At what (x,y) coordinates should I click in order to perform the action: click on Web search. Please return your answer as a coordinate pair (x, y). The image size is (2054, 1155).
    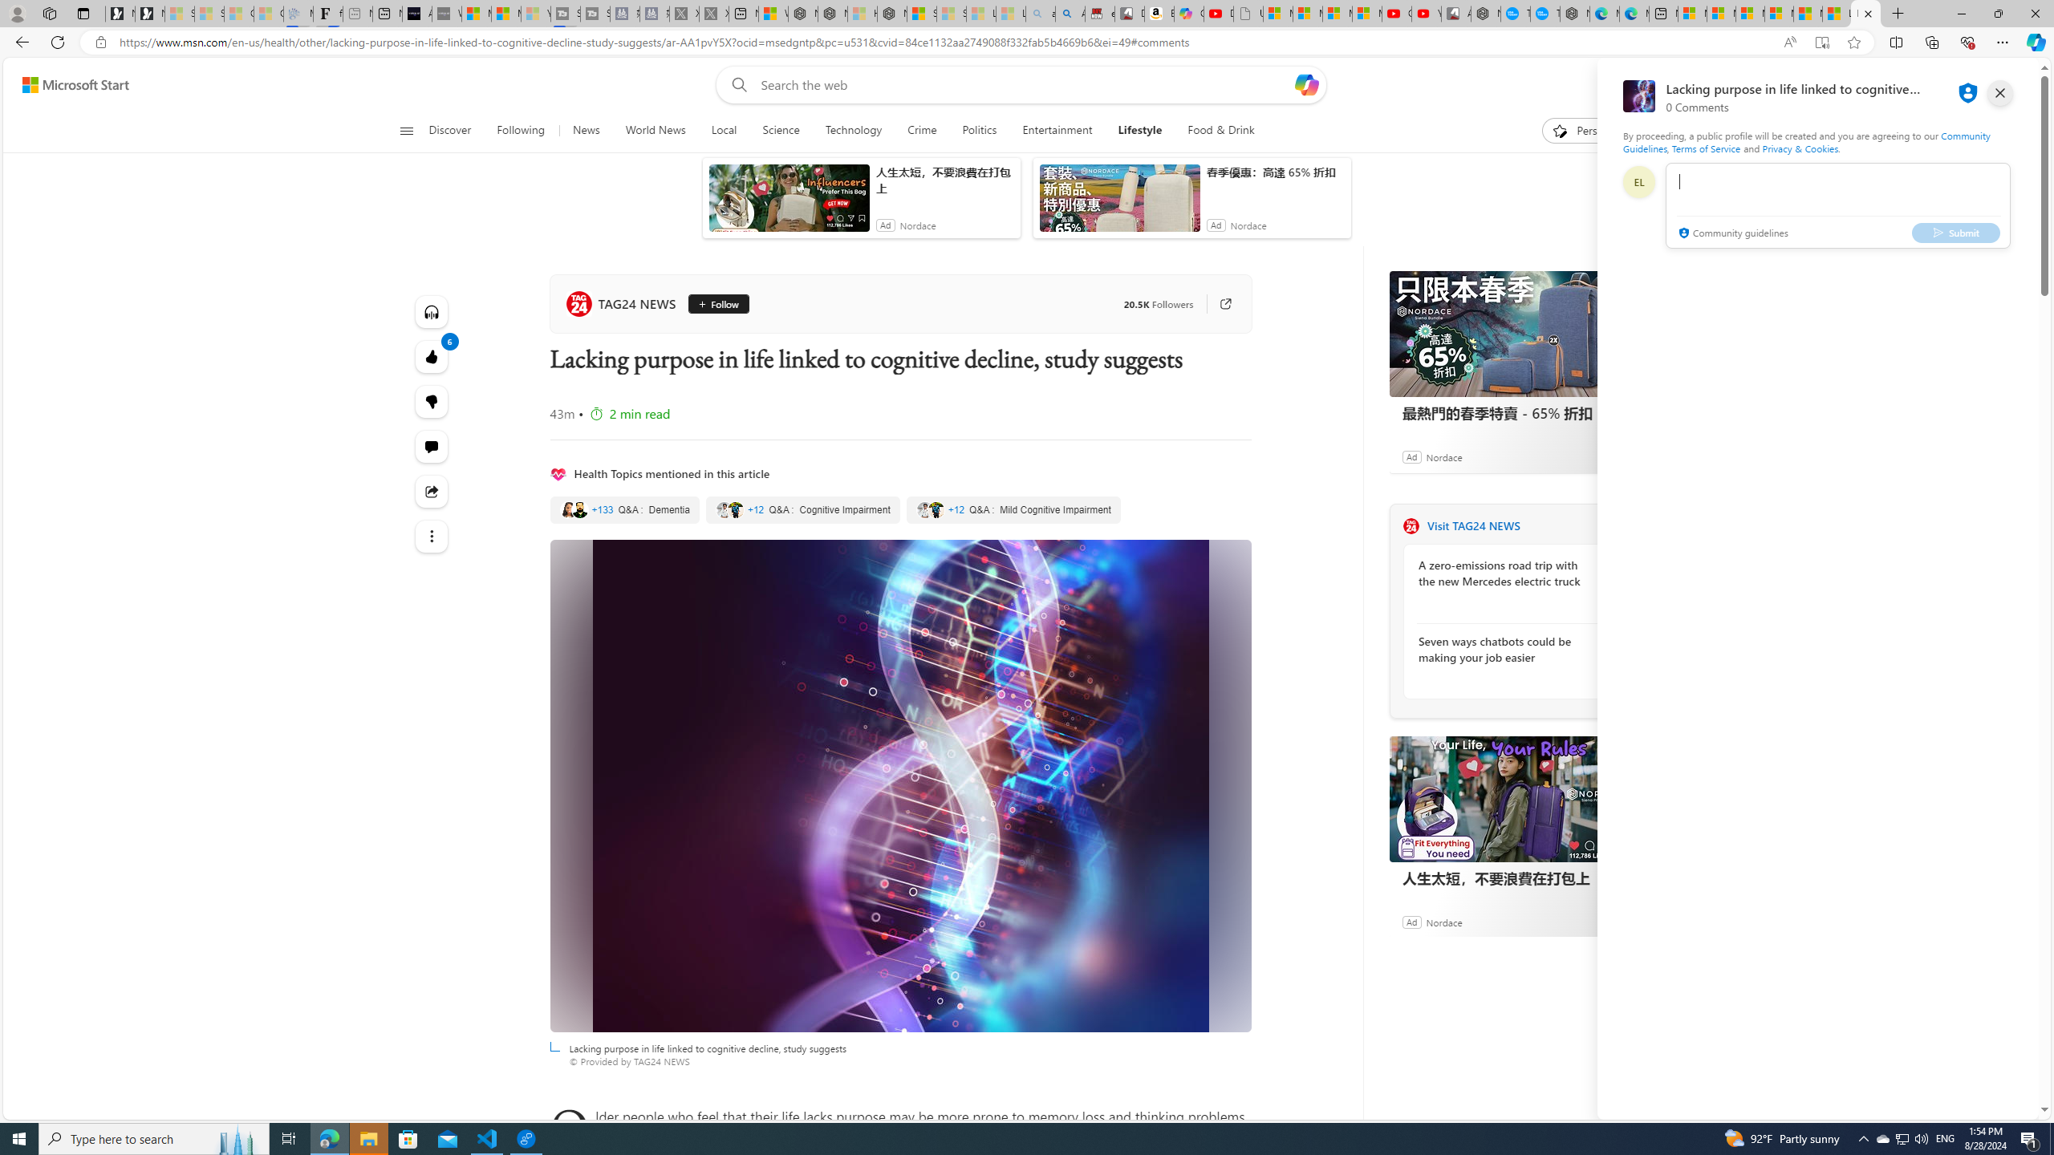
    Looking at the image, I should click on (735, 85).